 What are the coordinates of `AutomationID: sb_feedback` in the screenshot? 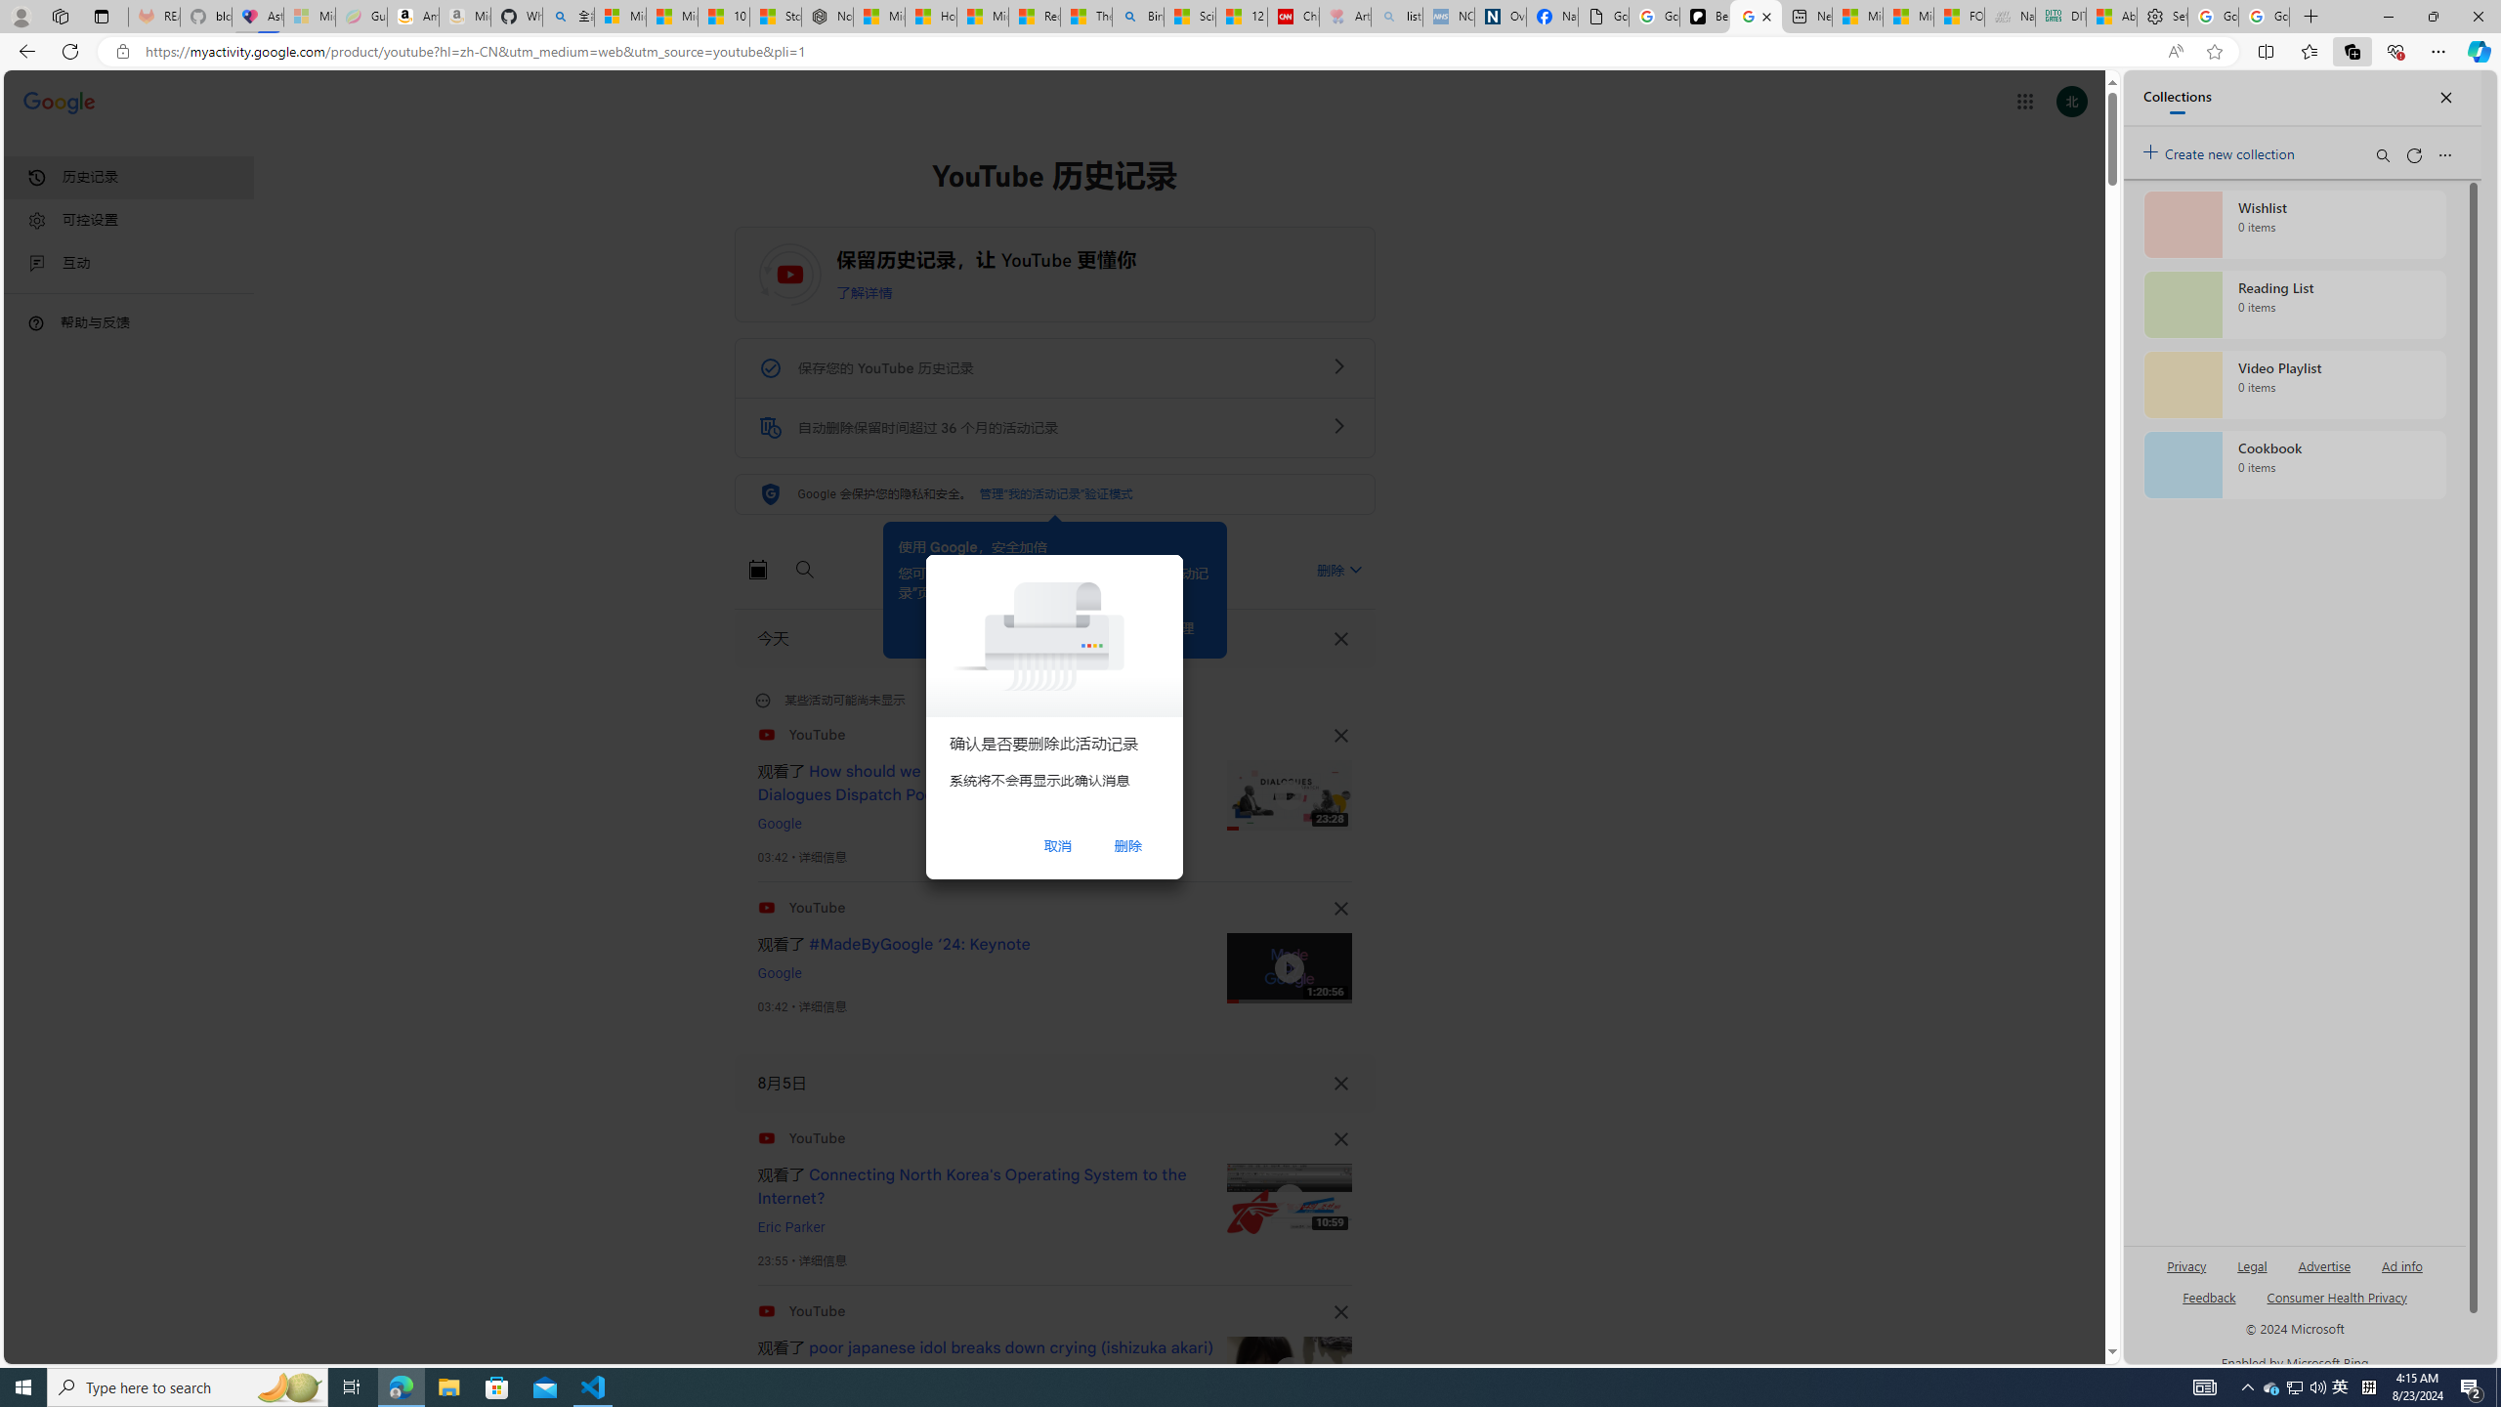 It's located at (2209, 1296).